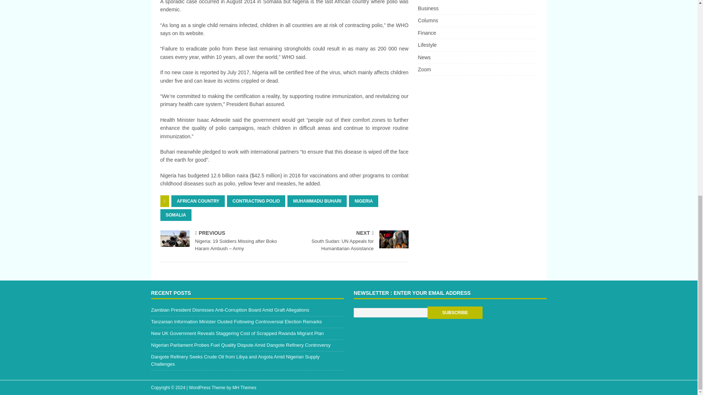 This screenshot has height=395, width=703. Describe the element at coordinates (256, 201) in the screenshot. I see `MUHAMMADU BUHARI` at that location.